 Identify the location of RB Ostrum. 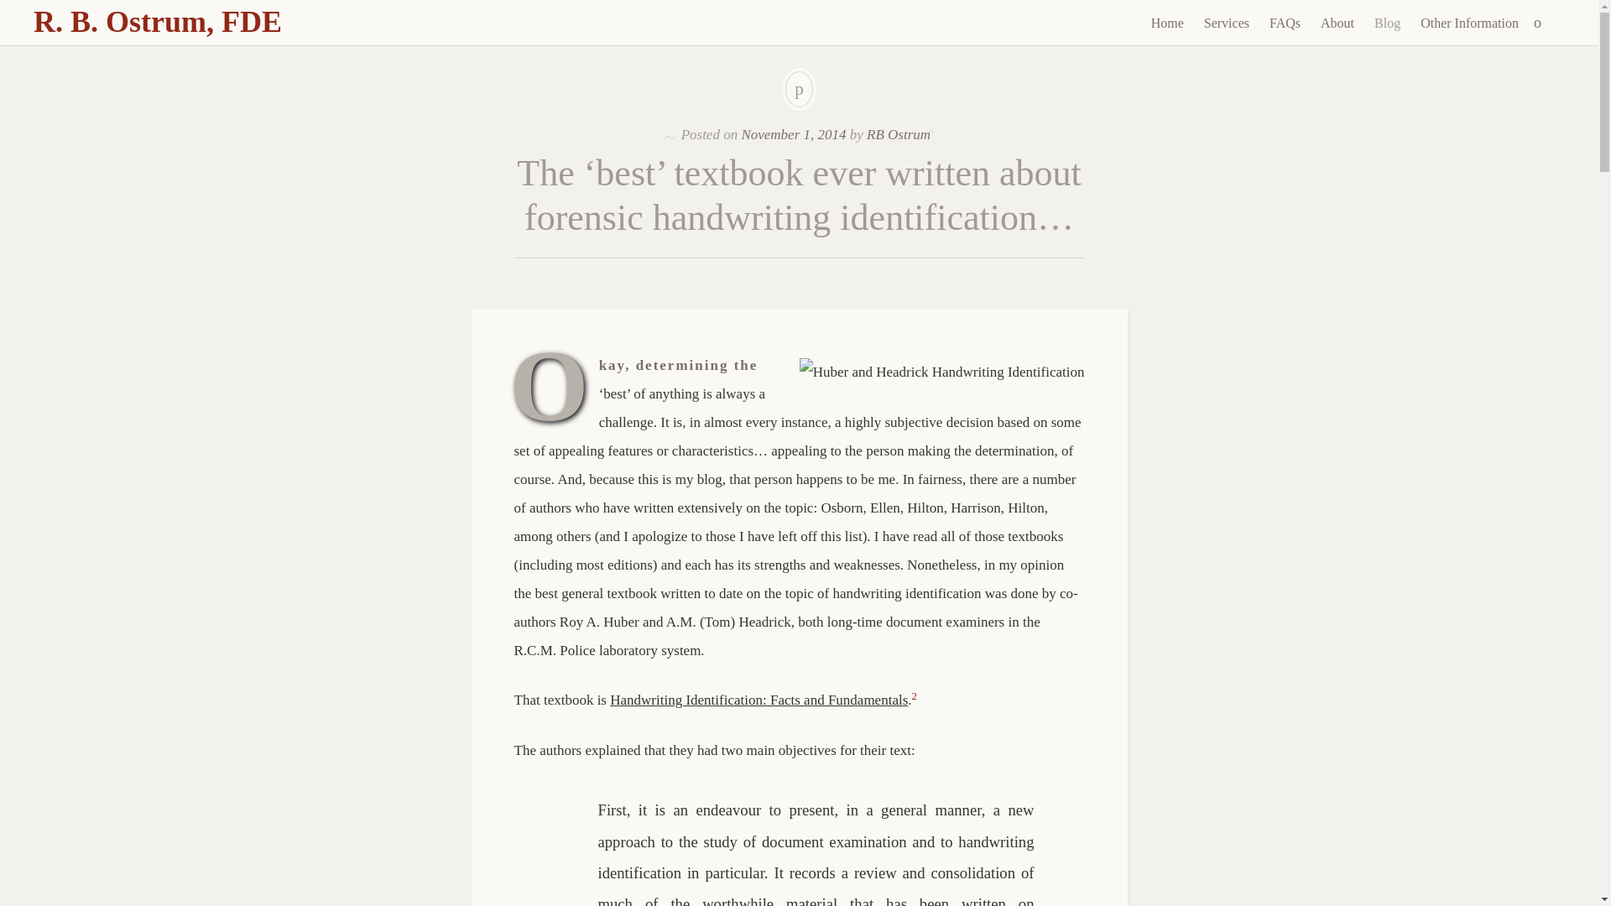
(898, 133).